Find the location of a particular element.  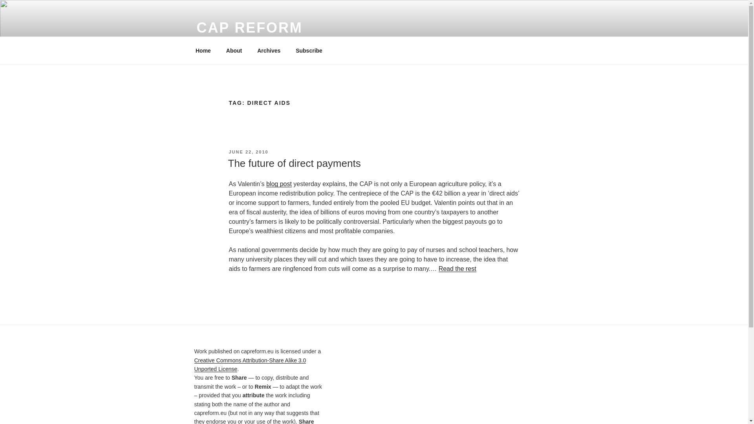

JUNE 22, 2010 is located at coordinates (248, 152).